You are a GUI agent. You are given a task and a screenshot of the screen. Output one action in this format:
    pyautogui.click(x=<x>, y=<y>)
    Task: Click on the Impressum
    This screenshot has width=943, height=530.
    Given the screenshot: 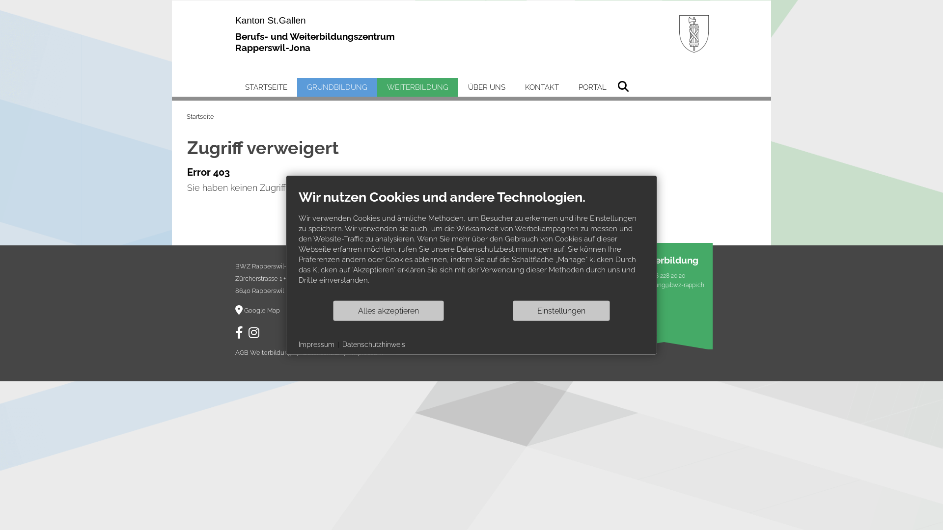 What is the action you would take?
    pyautogui.click(x=316, y=345)
    